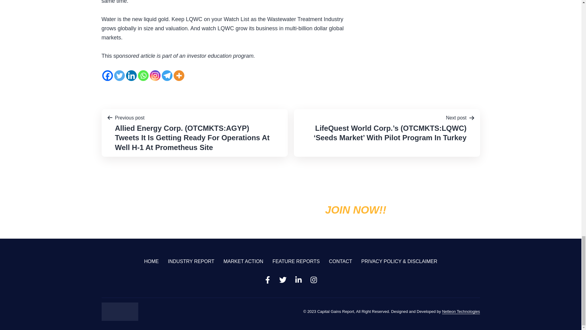 This screenshot has width=586, height=330. I want to click on More, so click(179, 75).